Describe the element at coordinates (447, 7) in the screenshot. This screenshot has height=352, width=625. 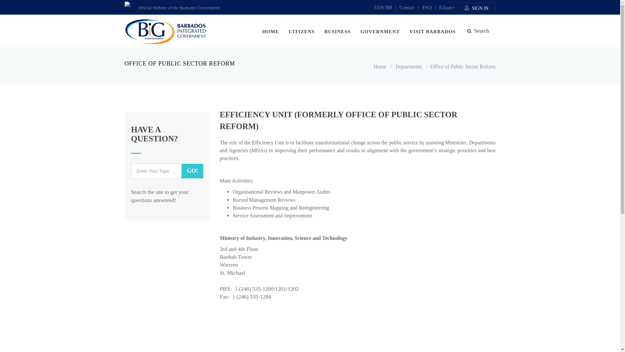
I see `EZpay+` at that location.